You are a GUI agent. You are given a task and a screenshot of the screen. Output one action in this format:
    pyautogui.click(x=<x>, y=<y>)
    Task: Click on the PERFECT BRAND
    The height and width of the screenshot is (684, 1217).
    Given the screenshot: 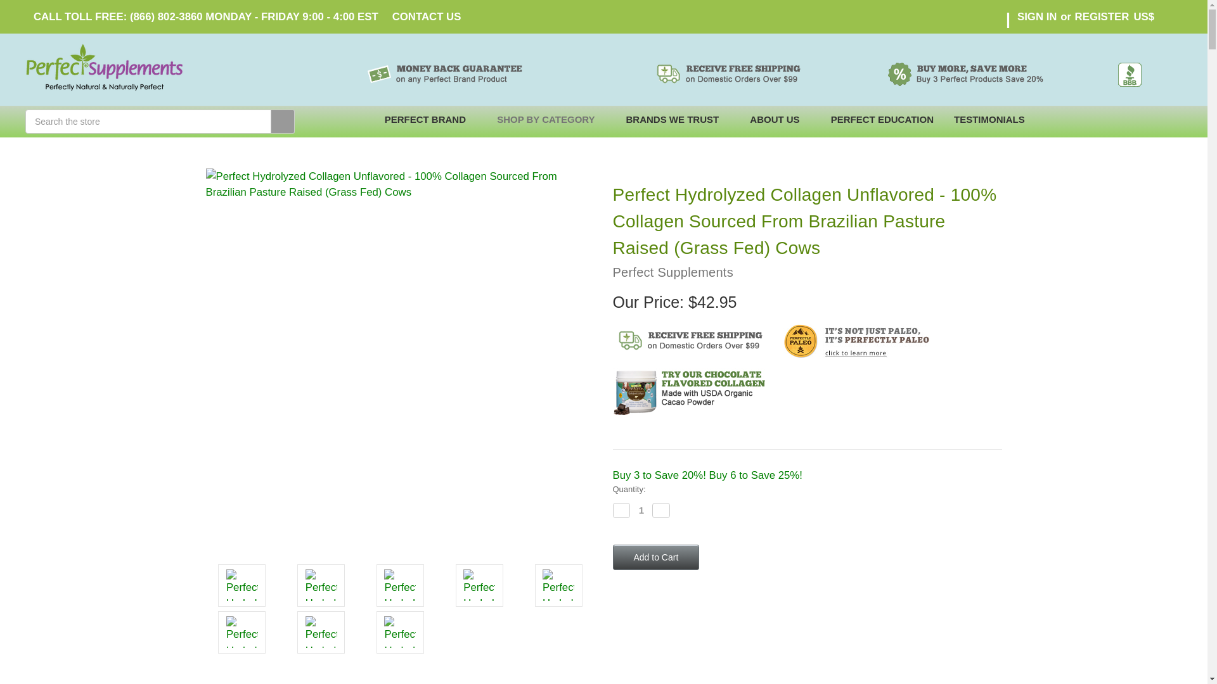 What is the action you would take?
    pyautogui.click(x=431, y=122)
    